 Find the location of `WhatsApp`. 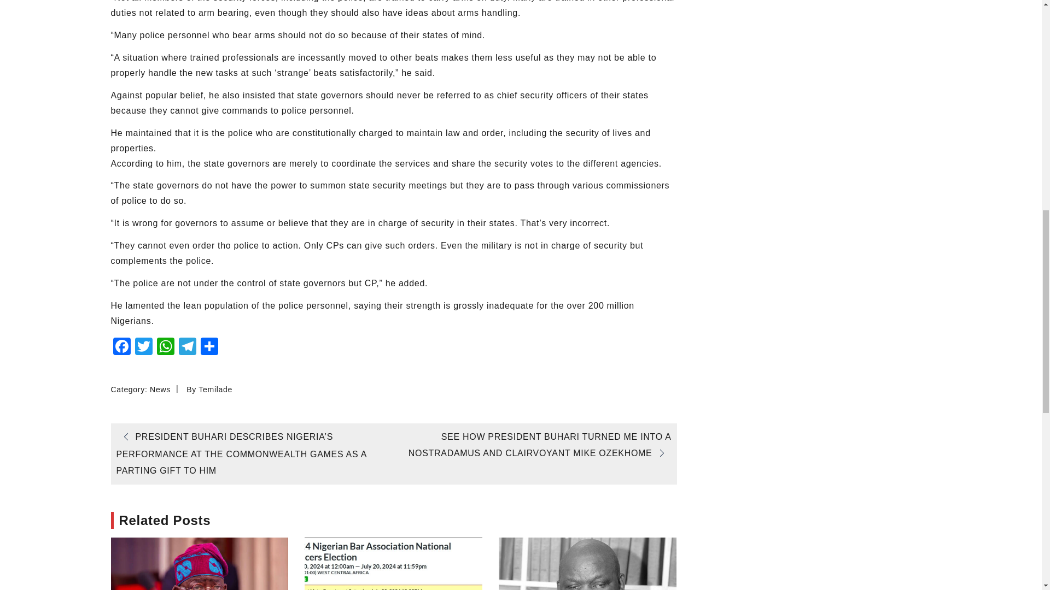

WhatsApp is located at coordinates (165, 347).